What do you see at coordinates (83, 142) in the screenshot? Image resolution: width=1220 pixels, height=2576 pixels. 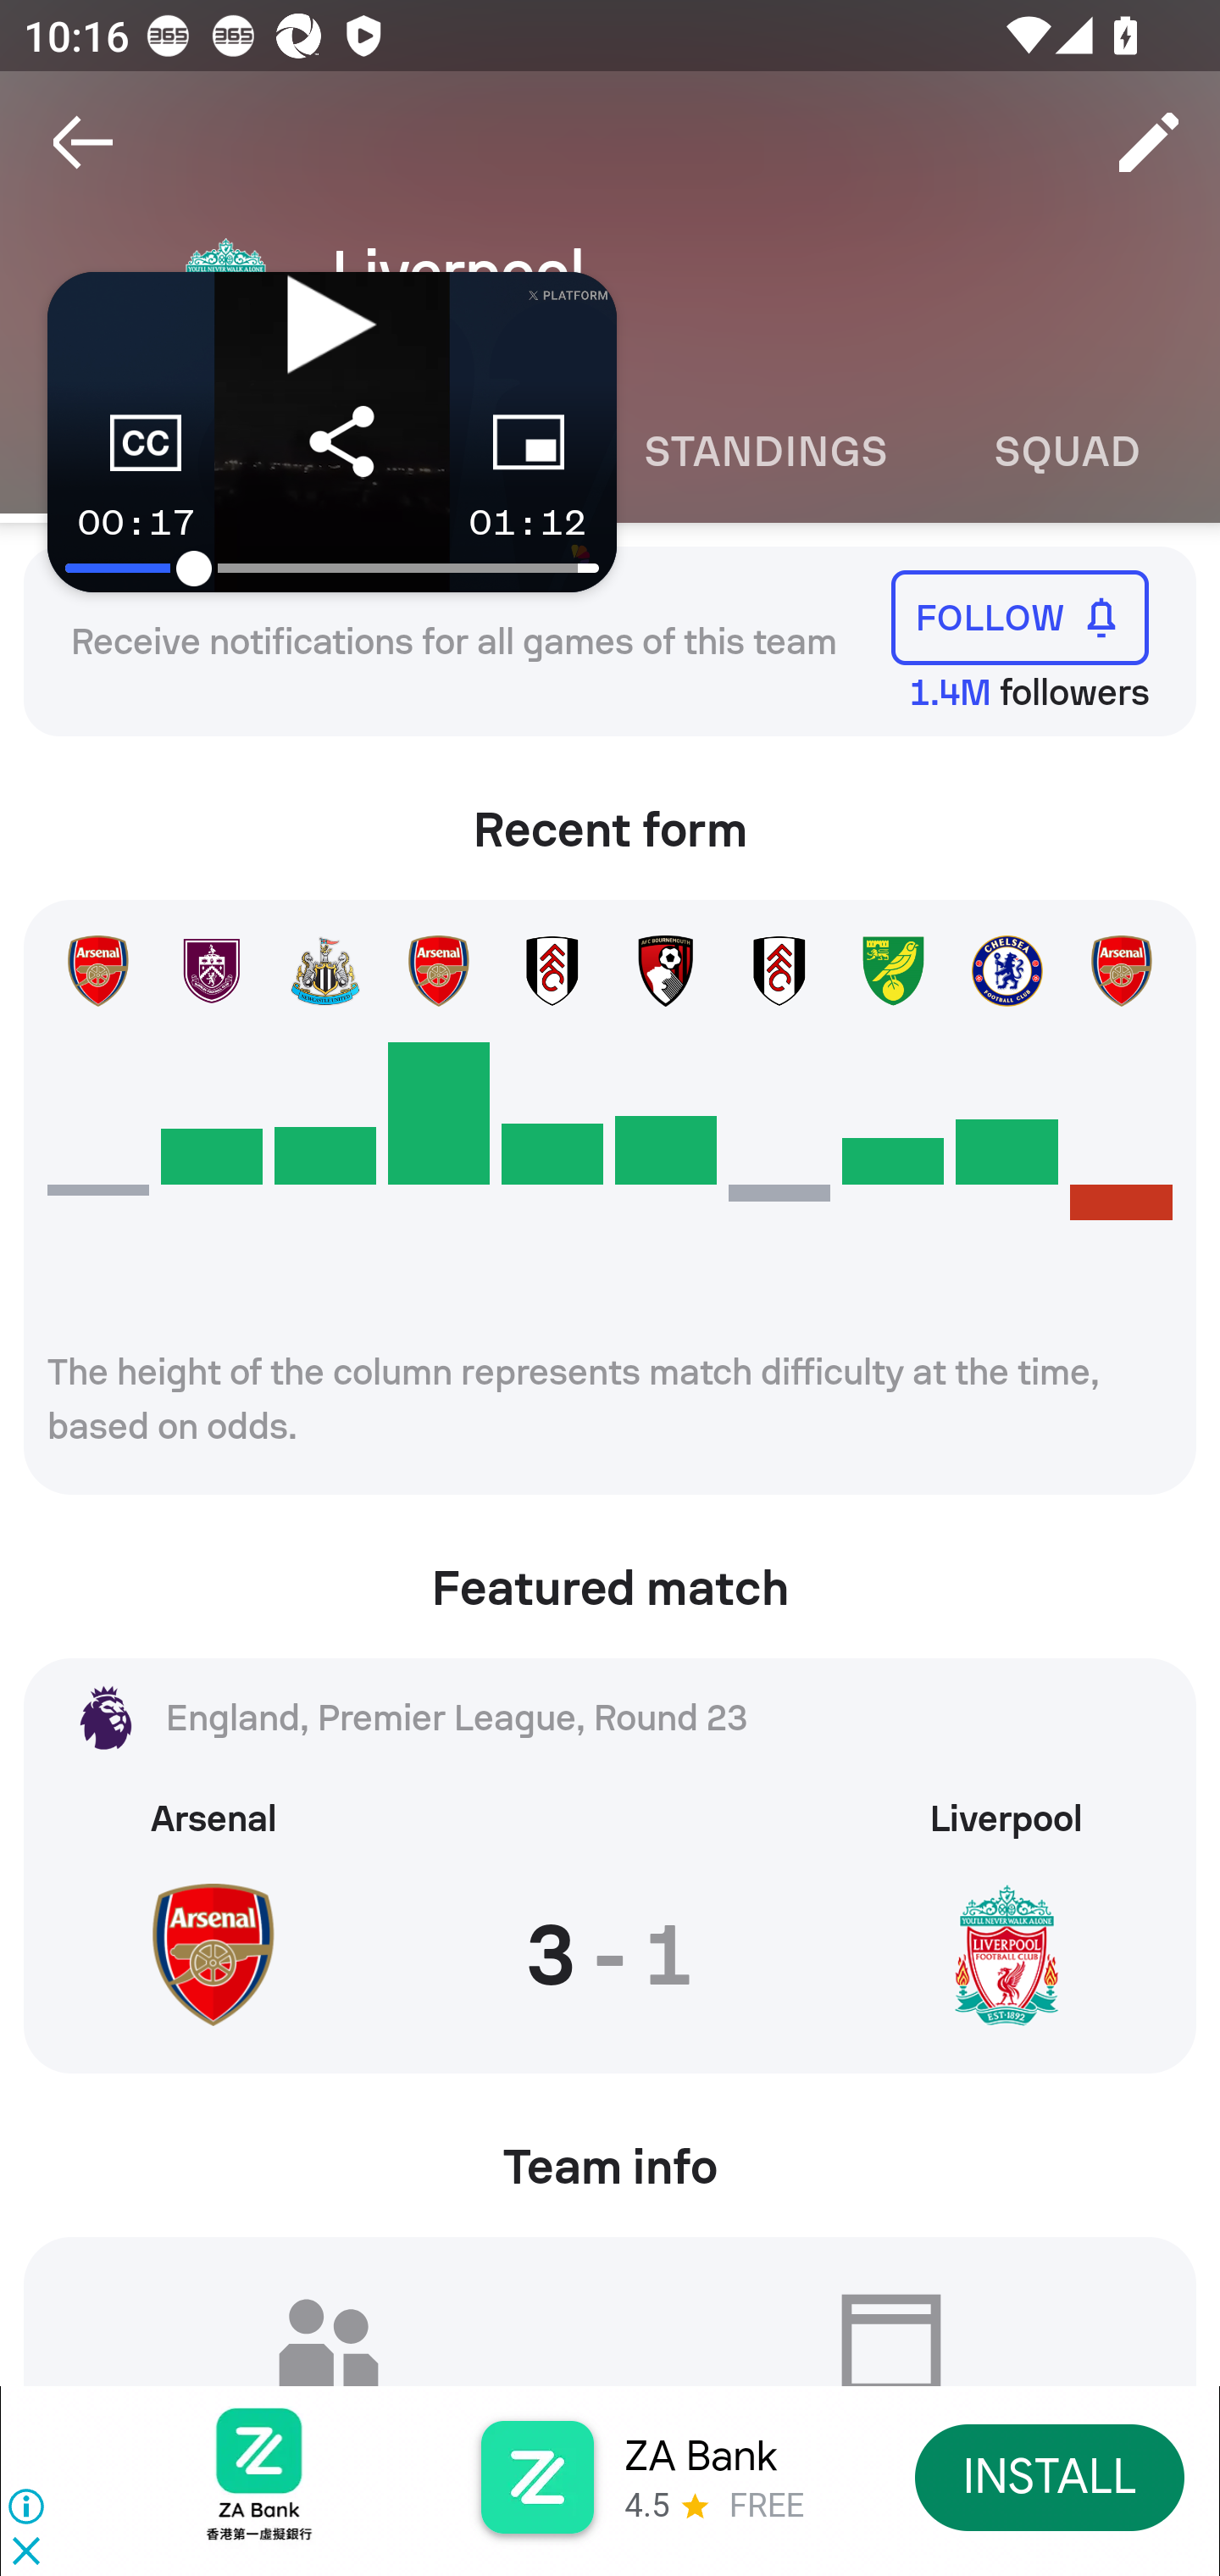 I see `Navigate up` at bounding box center [83, 142].